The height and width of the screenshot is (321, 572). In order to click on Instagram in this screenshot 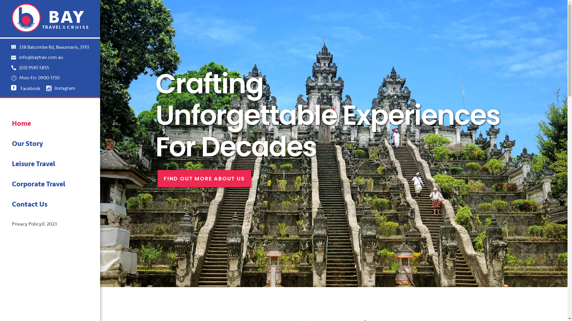, I will do `click(61, 89)`.